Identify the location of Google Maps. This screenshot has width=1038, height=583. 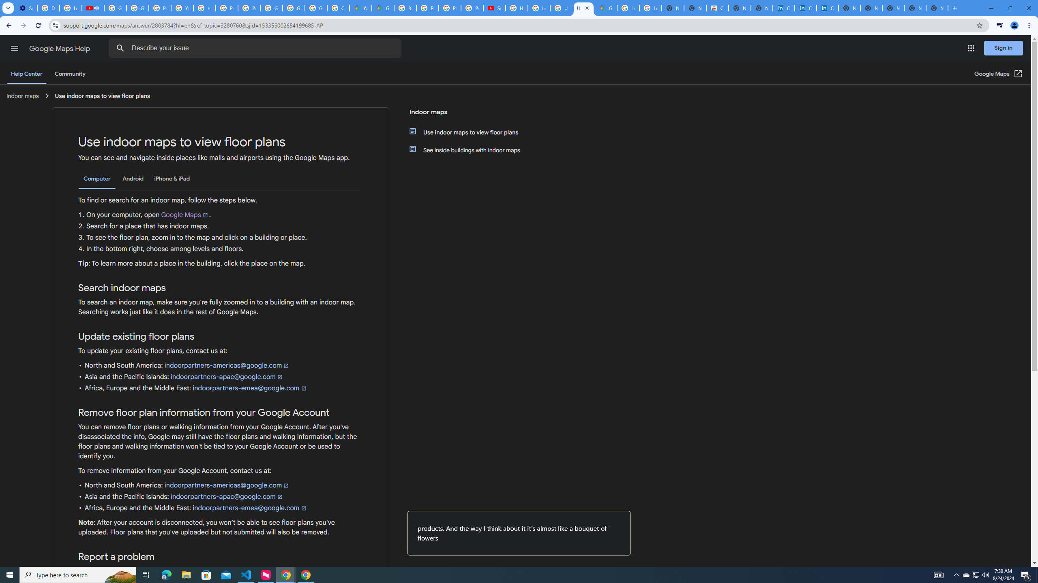
(185, 215).